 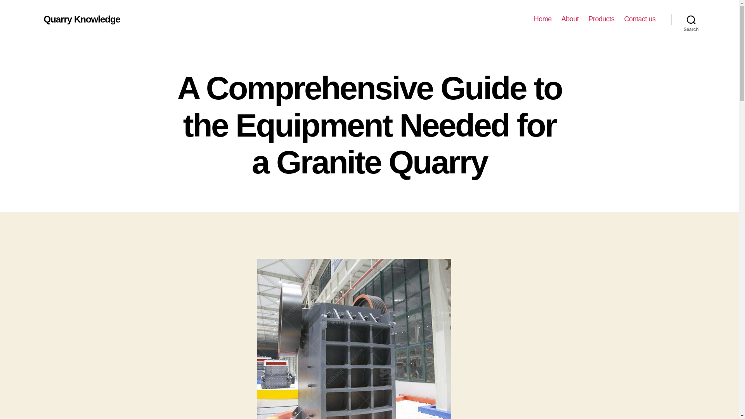 I want to click on Home, so click(x=543, y=19).